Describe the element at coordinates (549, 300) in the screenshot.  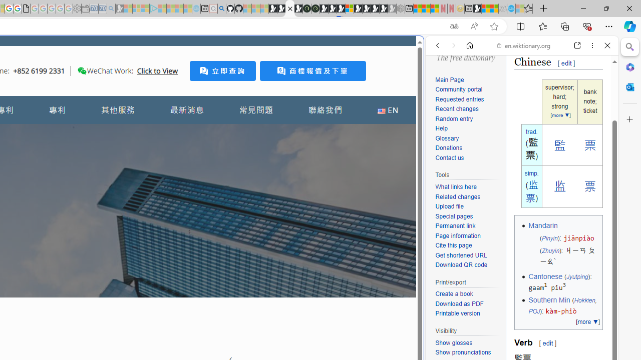
I see `Southern Min` at that location.